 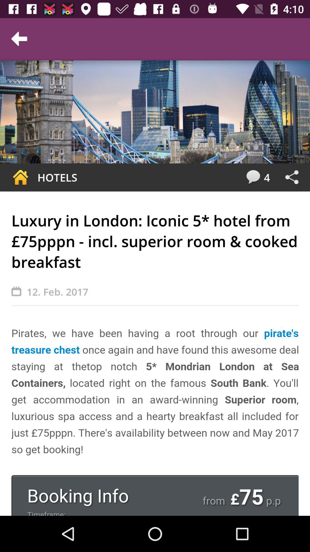 What do you see at coordinates (292, 177) in the screenshot?
I see `share this listing` at bounding box center [292, 177].